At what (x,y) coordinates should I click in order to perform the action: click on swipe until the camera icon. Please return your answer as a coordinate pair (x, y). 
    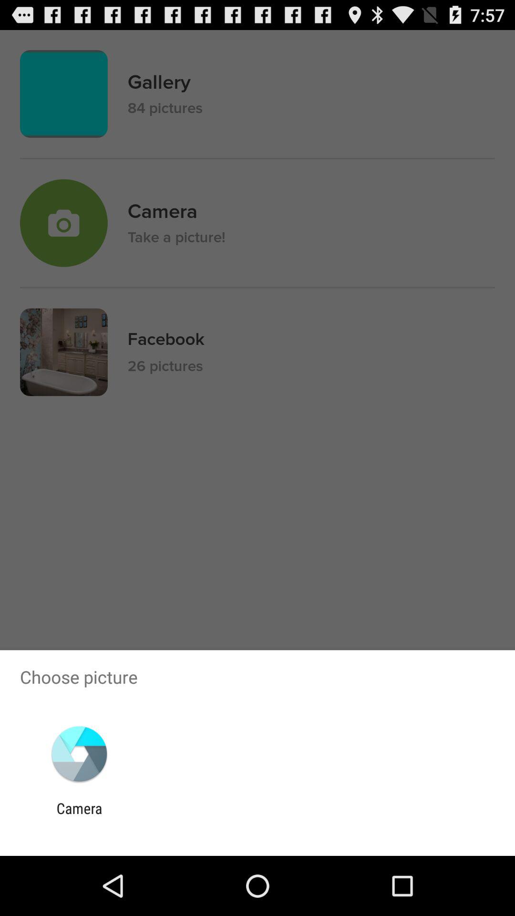
    Looking at the image, I should click on (79, 817).